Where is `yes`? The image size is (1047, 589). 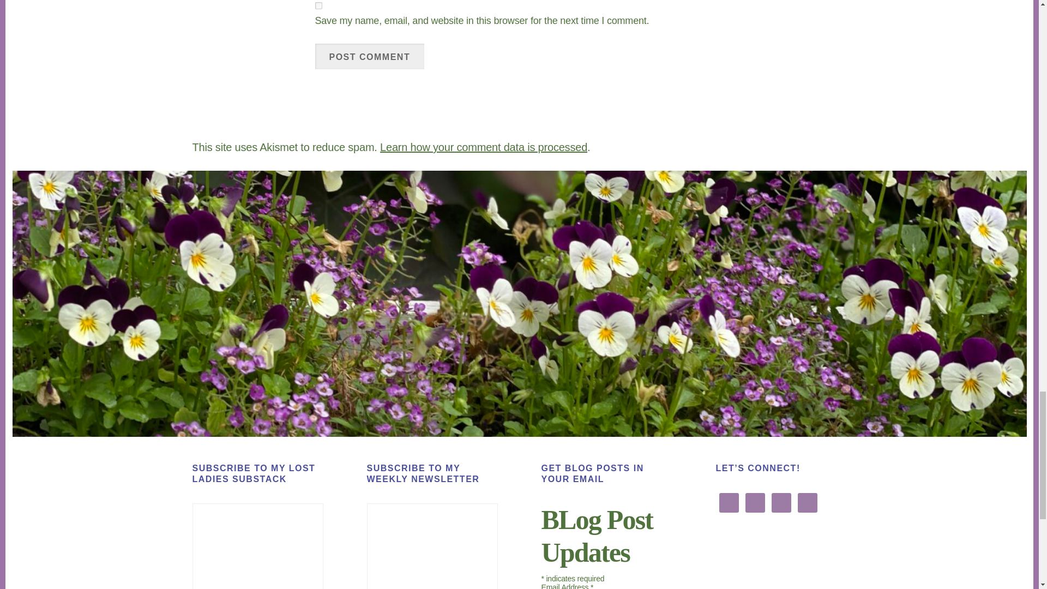 yes is located at coordinates (318, 5).